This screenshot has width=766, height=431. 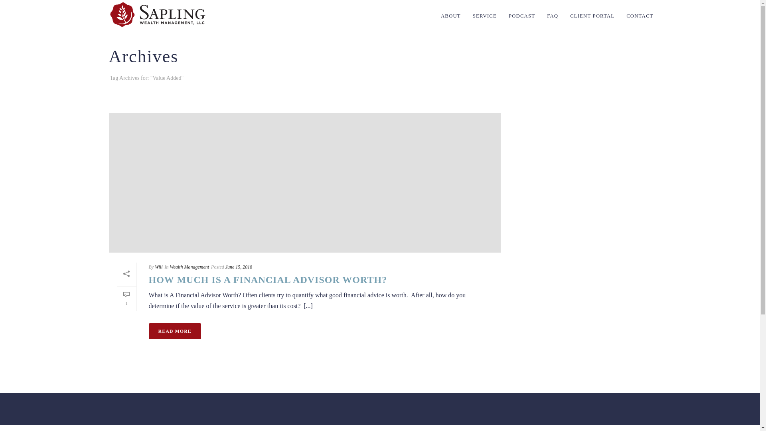 I want to click on PODCAST, so click(x=521, y=15).